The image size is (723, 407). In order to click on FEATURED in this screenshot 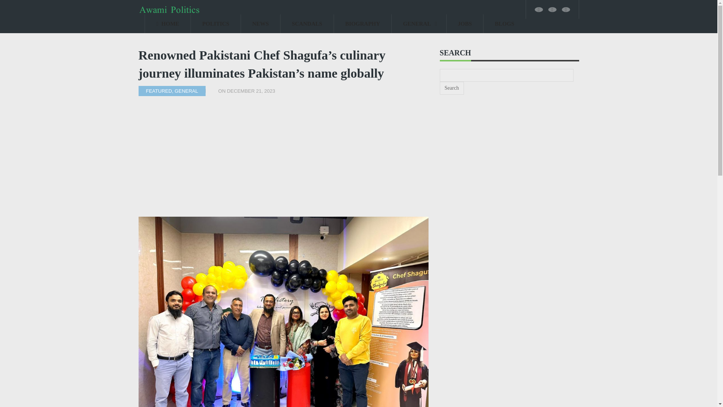, I will do `click(159, 91)`.